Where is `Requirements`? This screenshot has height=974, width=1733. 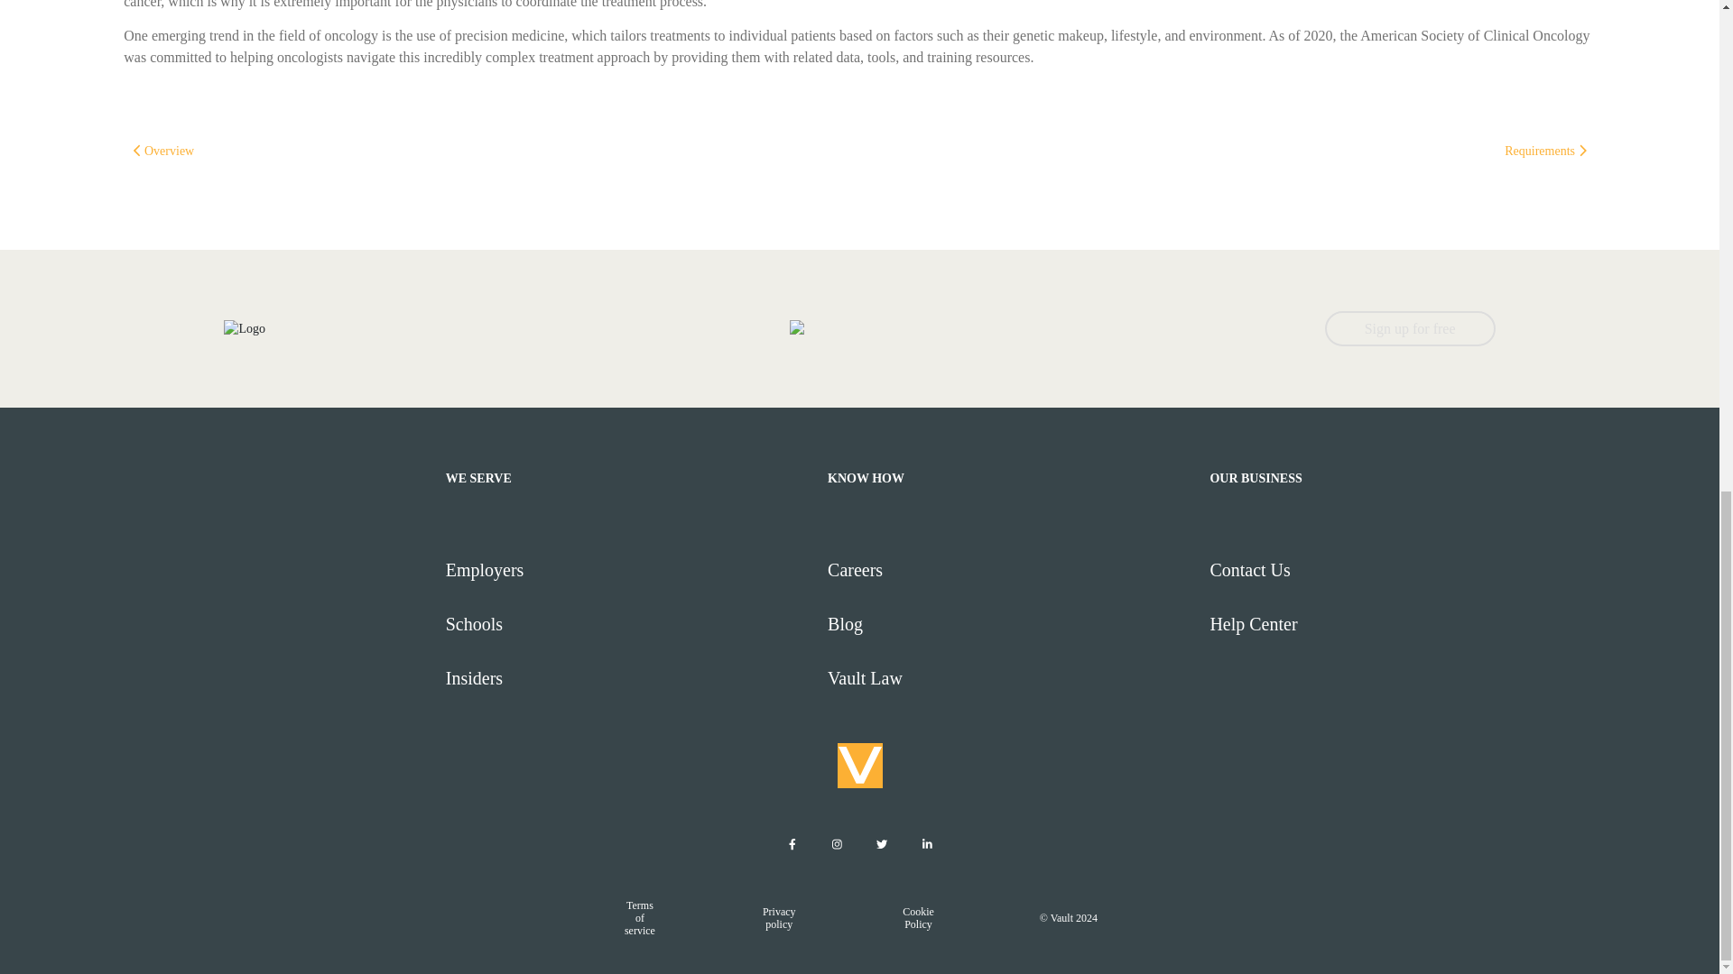
Requirements is located at coordinates (1544, 150).